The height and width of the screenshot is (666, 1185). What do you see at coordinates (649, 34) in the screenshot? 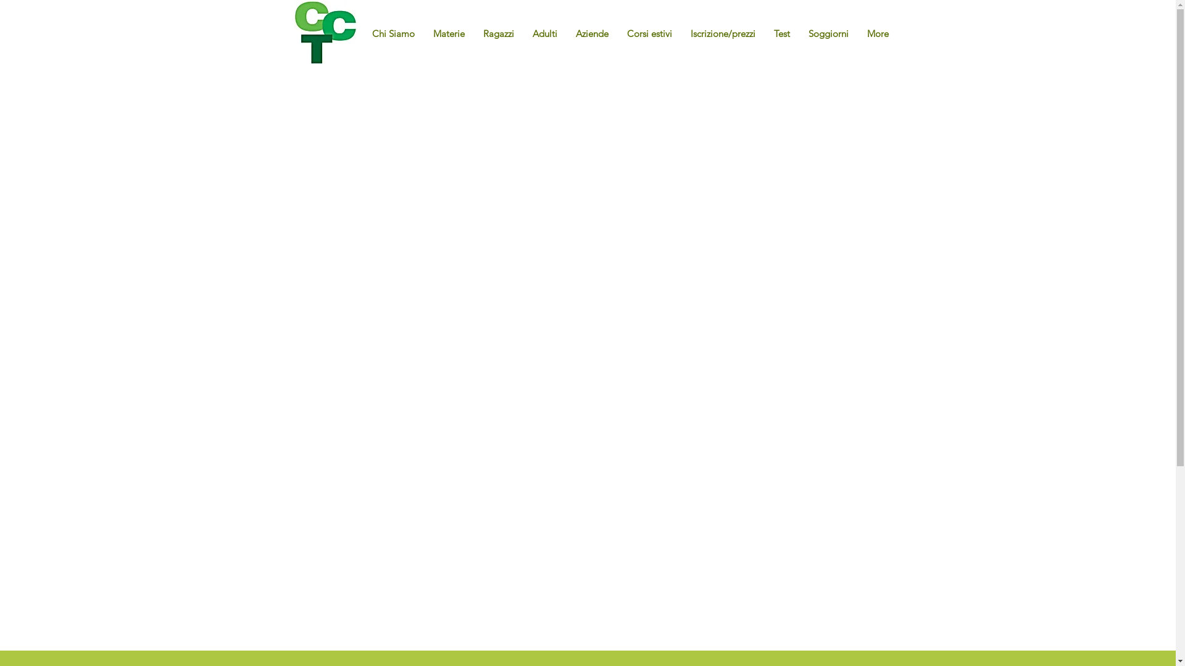
I see `Corsi estivi` at bounding box center [649, 34].